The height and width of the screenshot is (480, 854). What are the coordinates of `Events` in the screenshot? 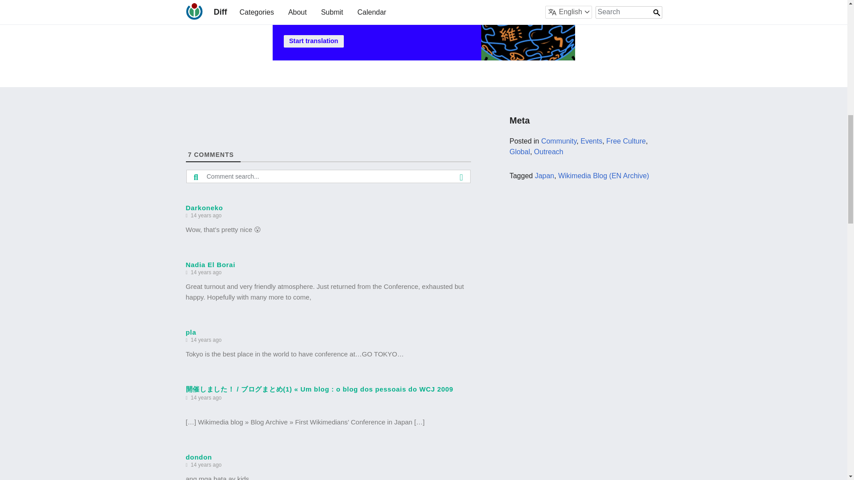 It's located at (591, 141).